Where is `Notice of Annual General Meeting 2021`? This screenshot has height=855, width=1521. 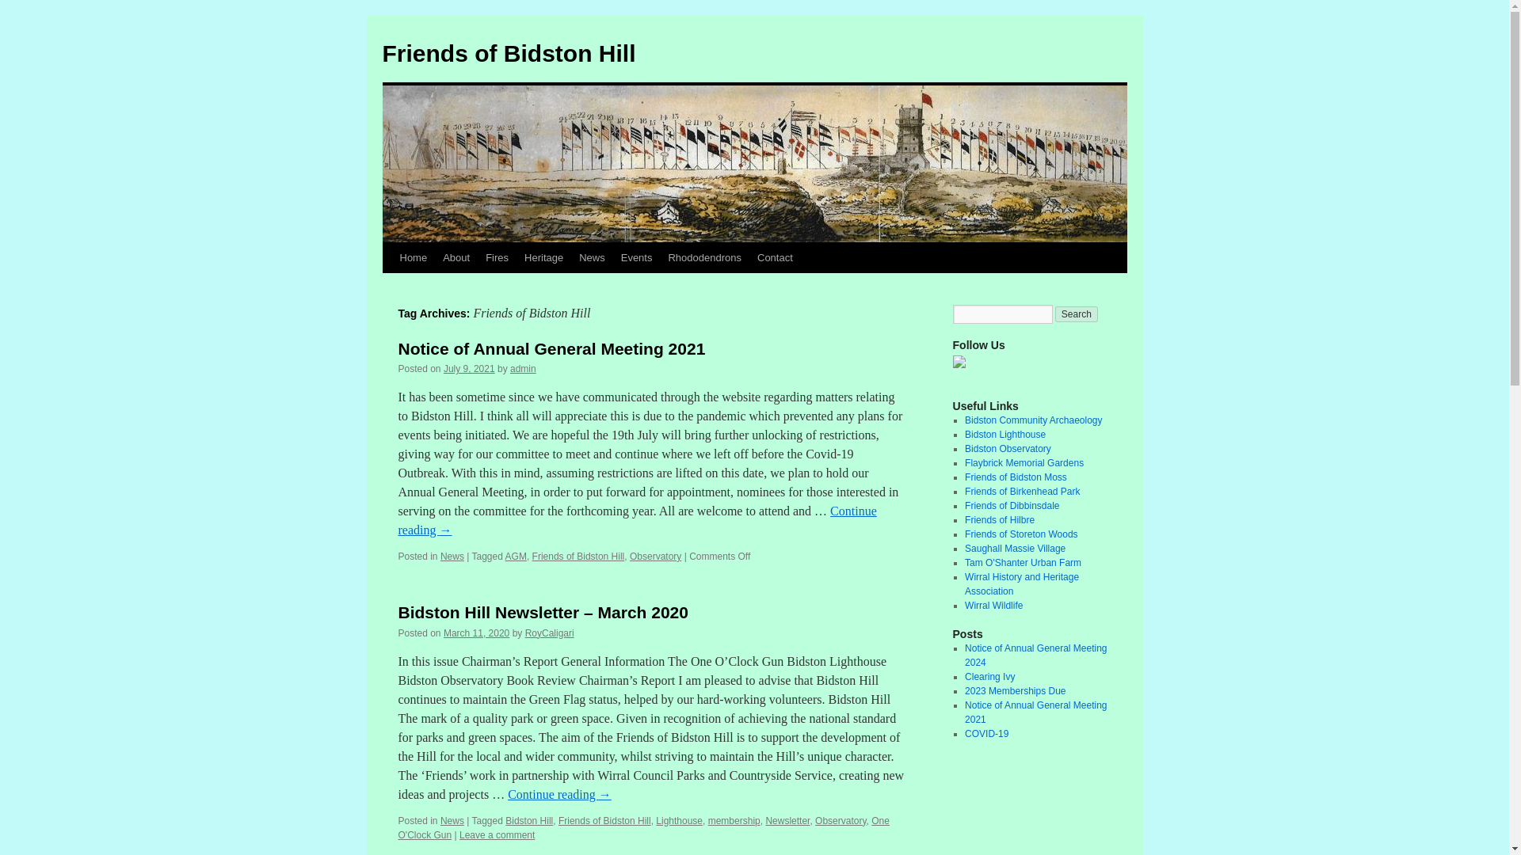
Notice of Annual General Meeting 2021 is located at coordinates (551, 348).